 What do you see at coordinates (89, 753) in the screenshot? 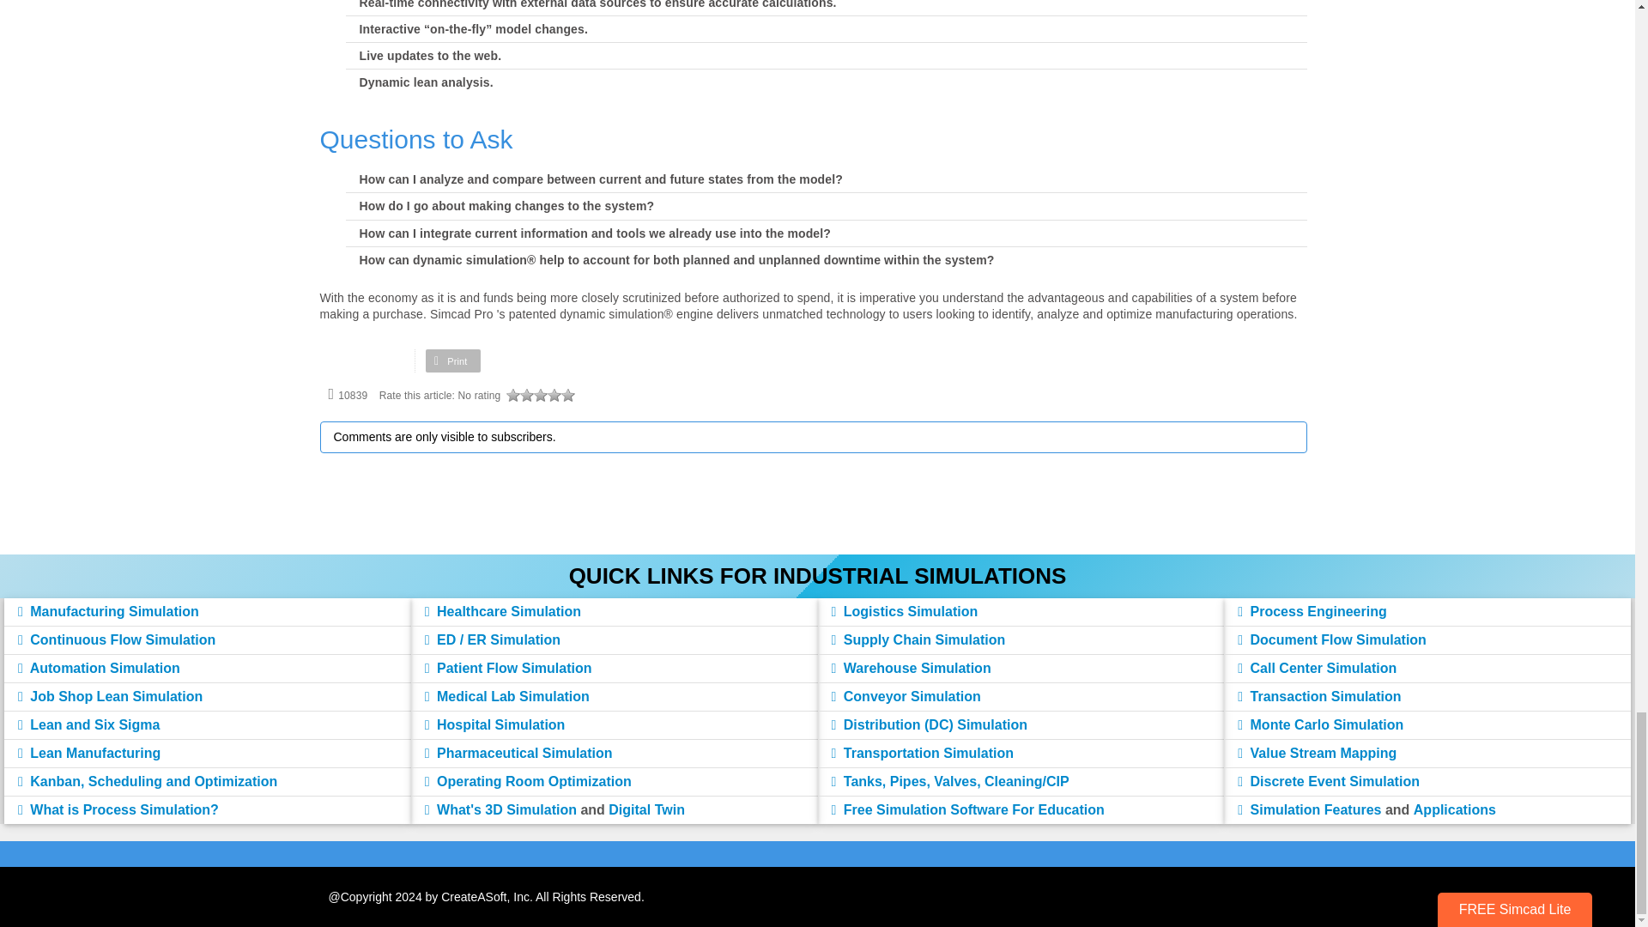
I see `  Lean Manufacturing` at bounding box center [89, 753].